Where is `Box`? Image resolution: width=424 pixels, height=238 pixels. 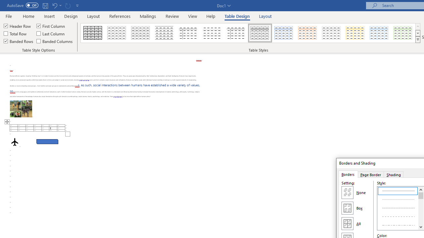 Box is located at coordinates (347, 208).